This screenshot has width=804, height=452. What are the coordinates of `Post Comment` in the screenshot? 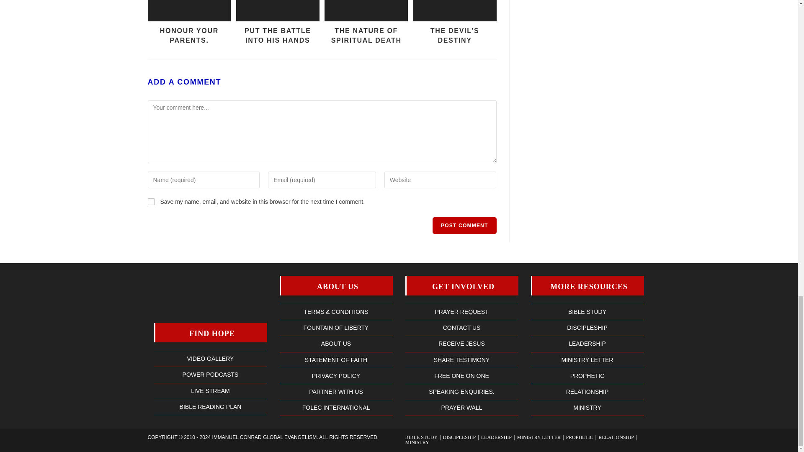 It's located at (464, 226).